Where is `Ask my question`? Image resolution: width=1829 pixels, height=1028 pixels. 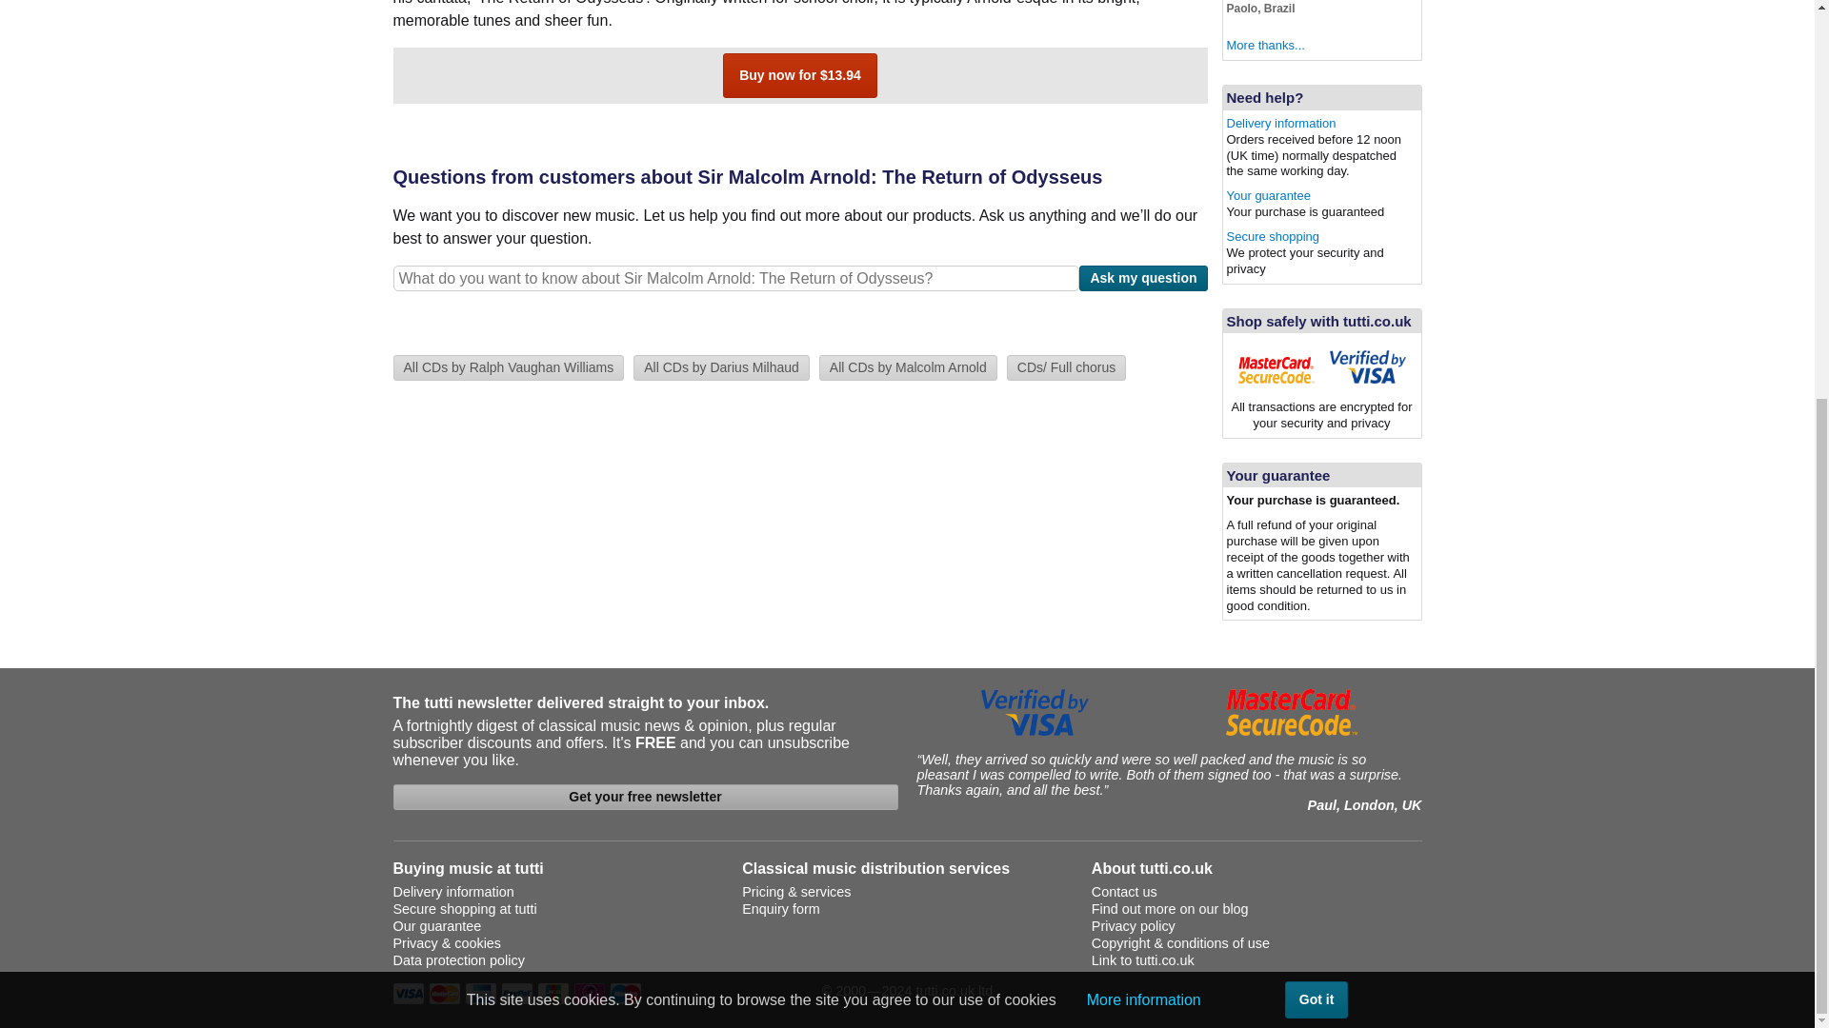
Ask my question is located at coordinates (1143, 278).